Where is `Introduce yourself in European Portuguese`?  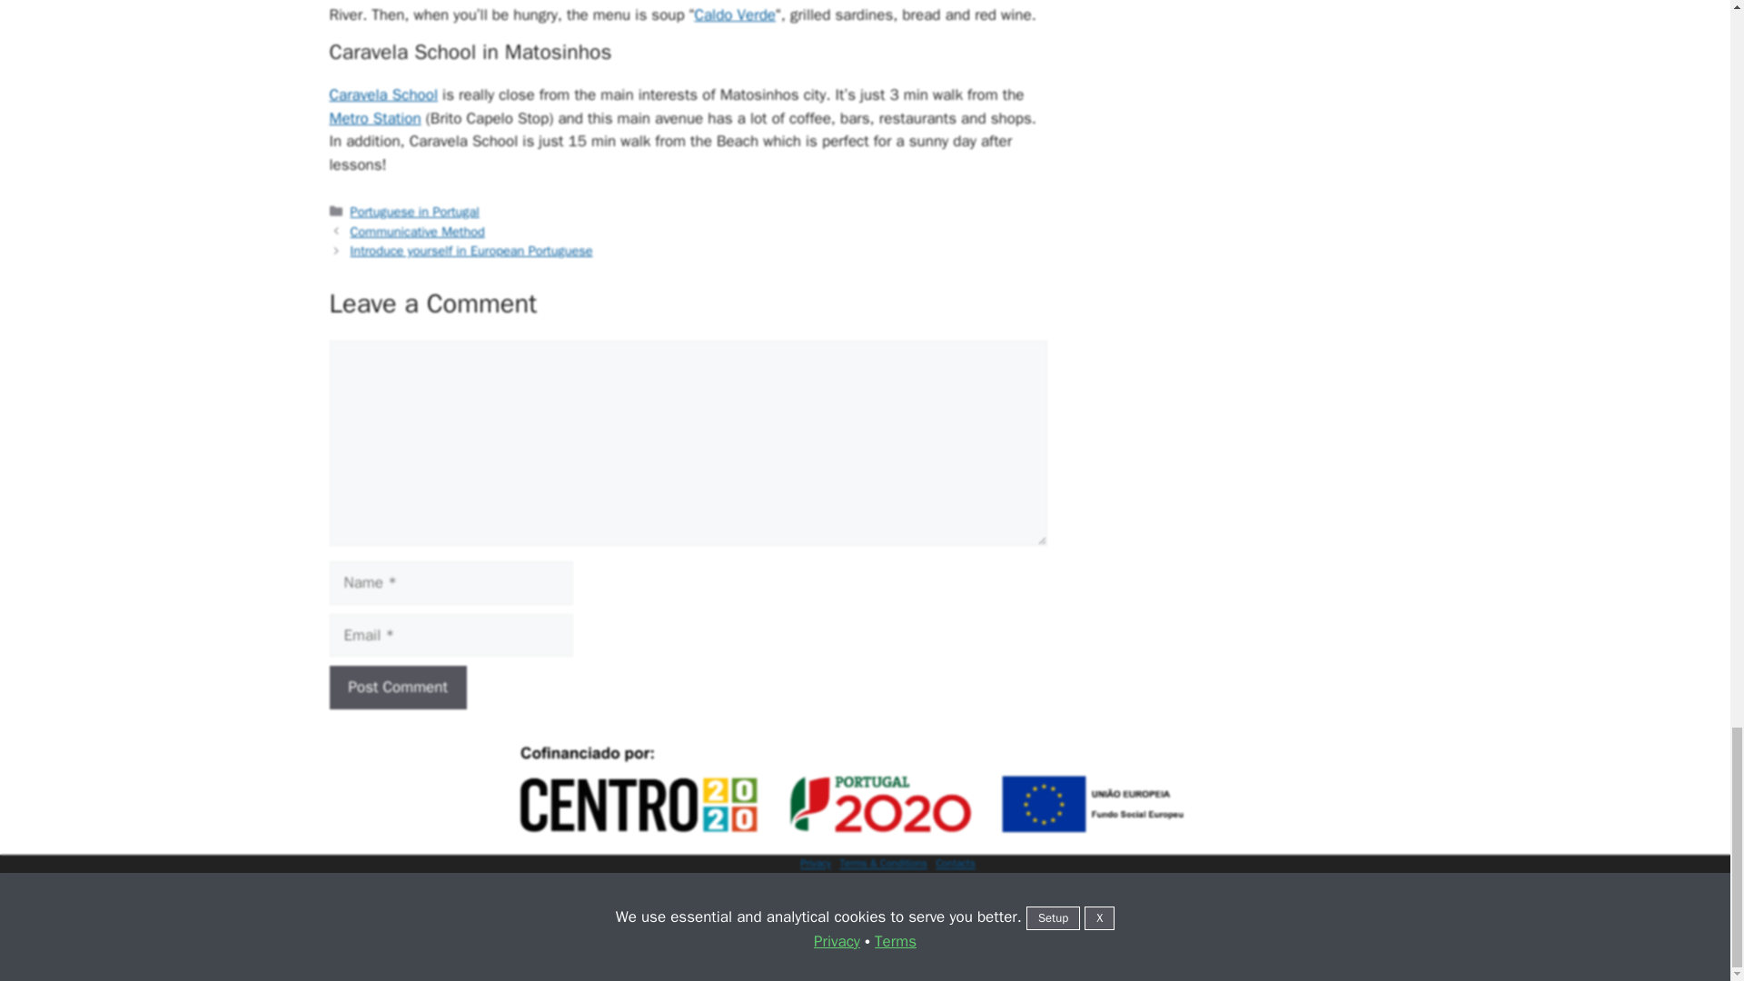
Introduce yourself in European Portuguese is located at coordinates (471, 251).